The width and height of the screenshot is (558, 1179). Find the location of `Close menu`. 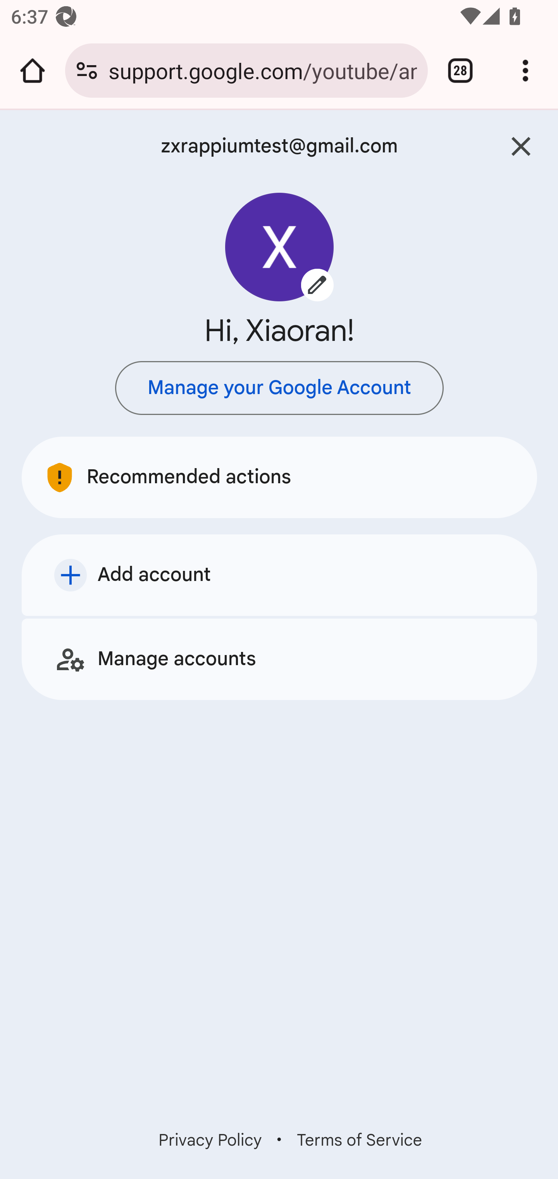

Close menu is located at coordinates (521, 147).